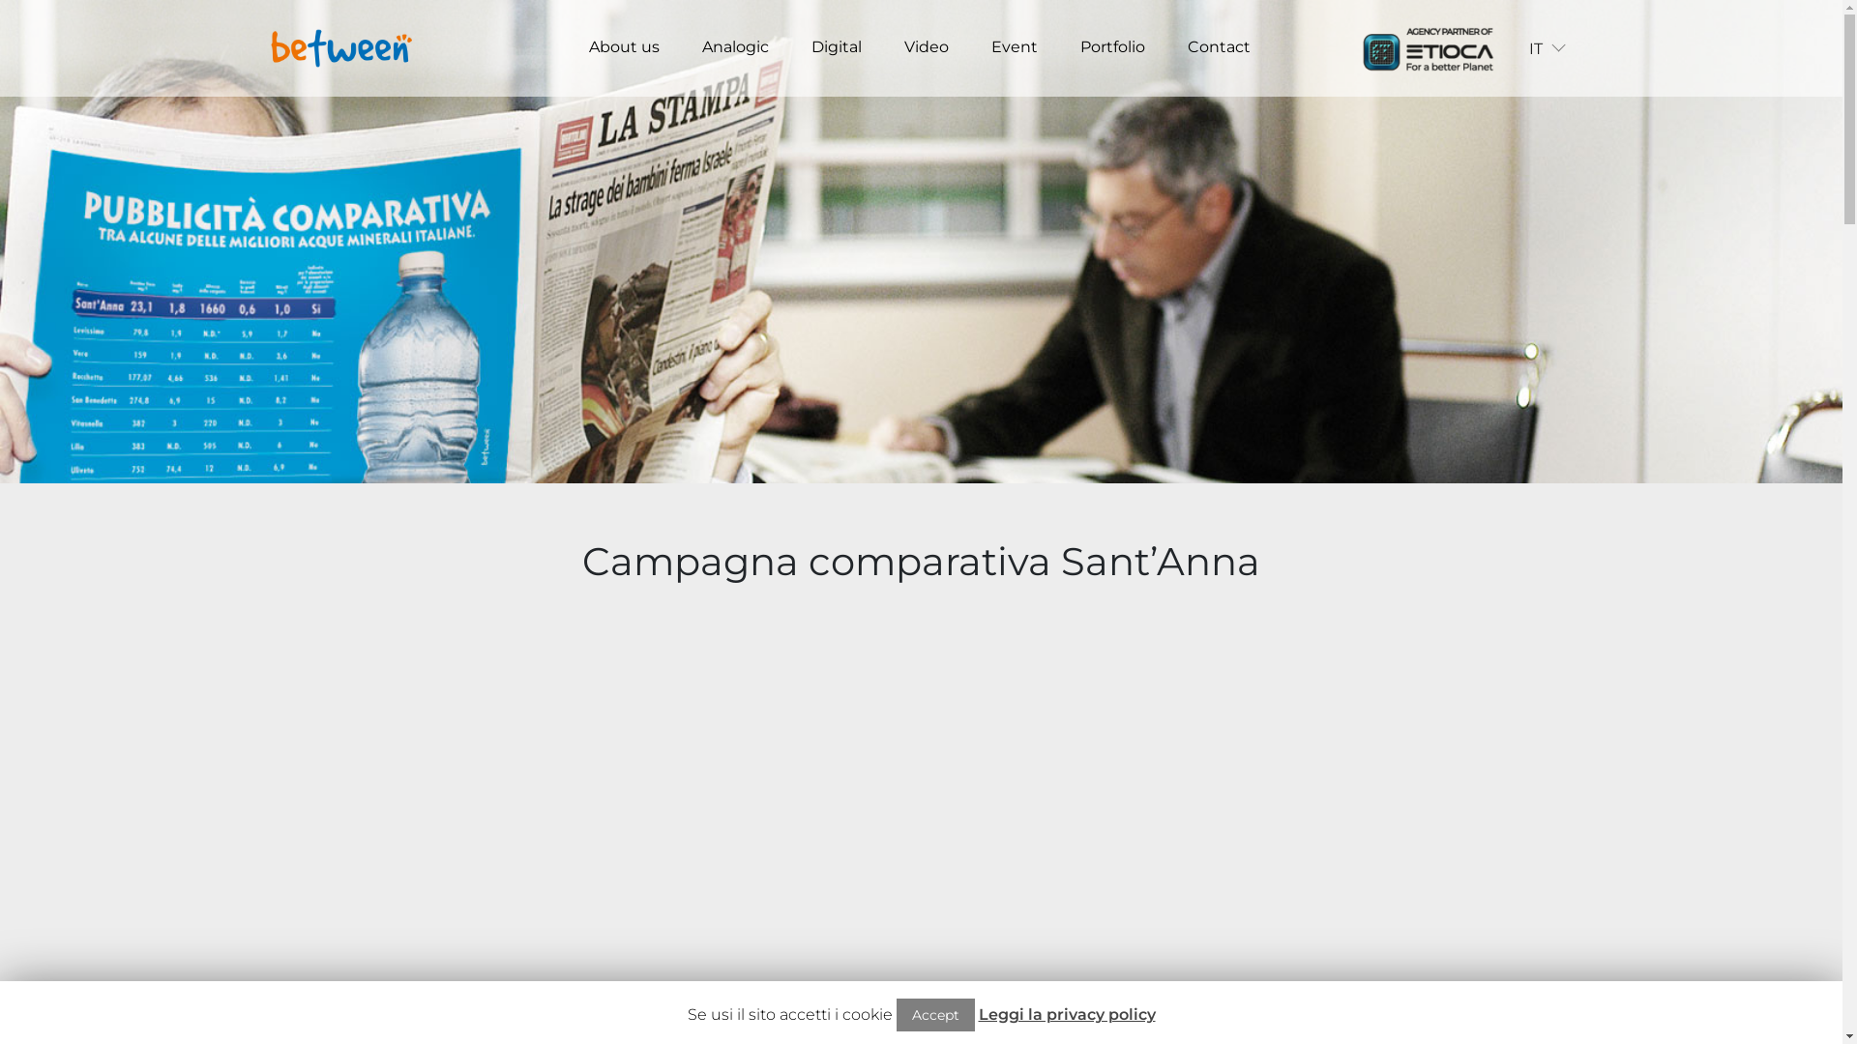 This screenshot has width=1857, height=1044. What do you see at coordinates (1068, 1015) in the screenshot?
I see `Leggi la privacy policy` at bounding box center [1068, 1015].